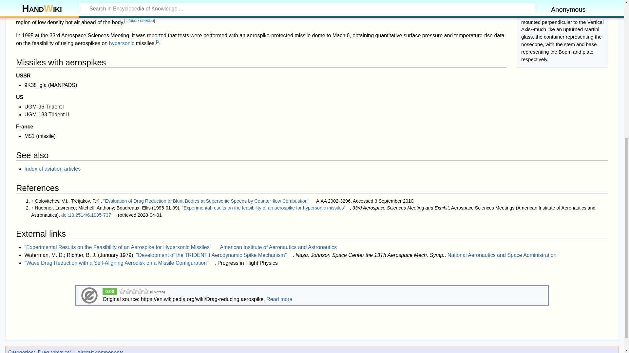  I want to click on doi, so click(64, 215).